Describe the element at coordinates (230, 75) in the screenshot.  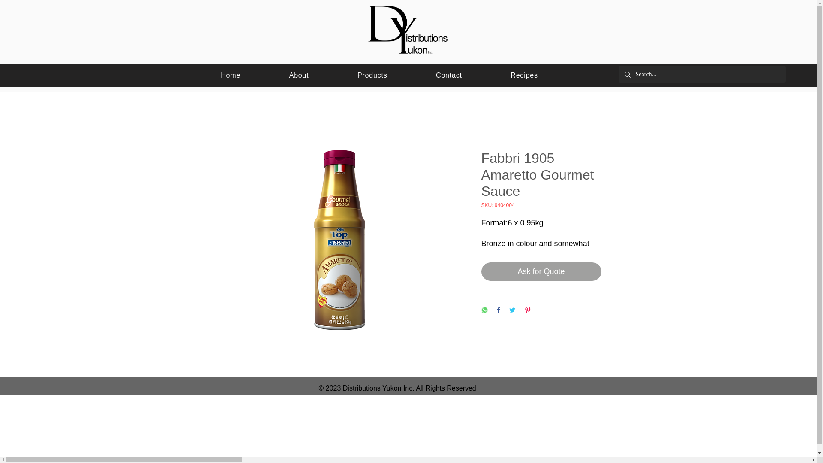
I see `Home` at that location.